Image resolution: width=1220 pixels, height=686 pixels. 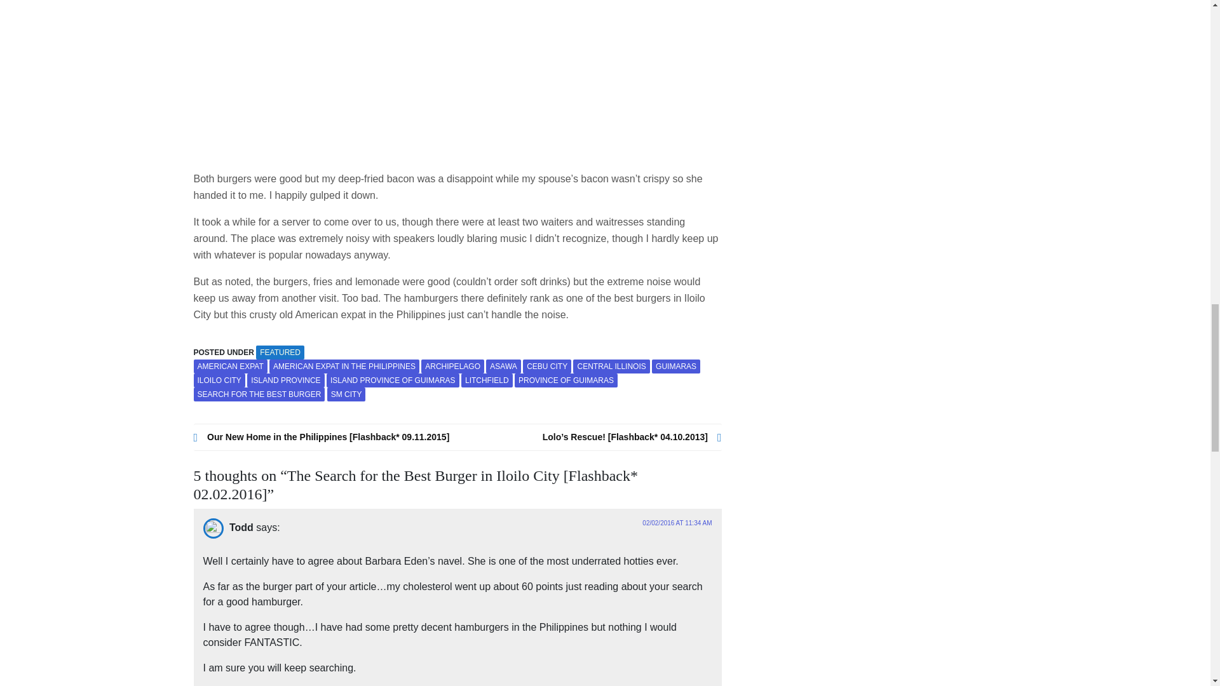 I want to click on AMERICAN EXPAT, so click(x=230, y=366).